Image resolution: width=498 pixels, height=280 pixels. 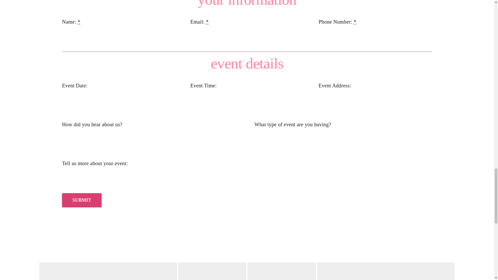 I want to click on SUBMIT, so click(x=81, y=200).